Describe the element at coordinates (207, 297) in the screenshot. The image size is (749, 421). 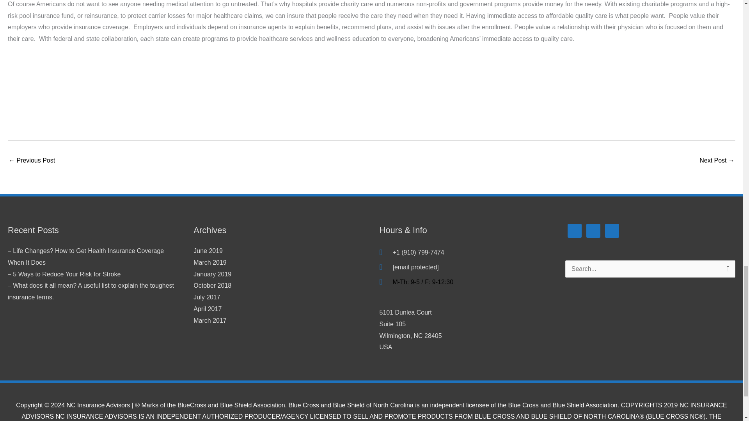
I see `July 2017` at that location.